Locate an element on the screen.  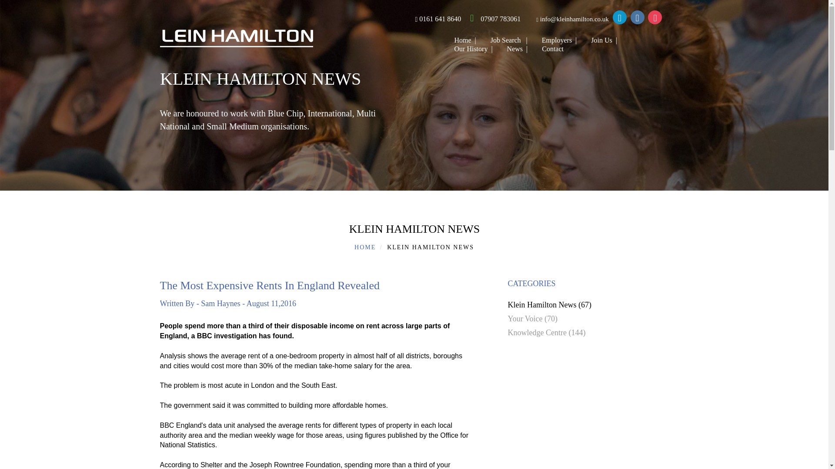
Our History is located at coordinates (470, 49).